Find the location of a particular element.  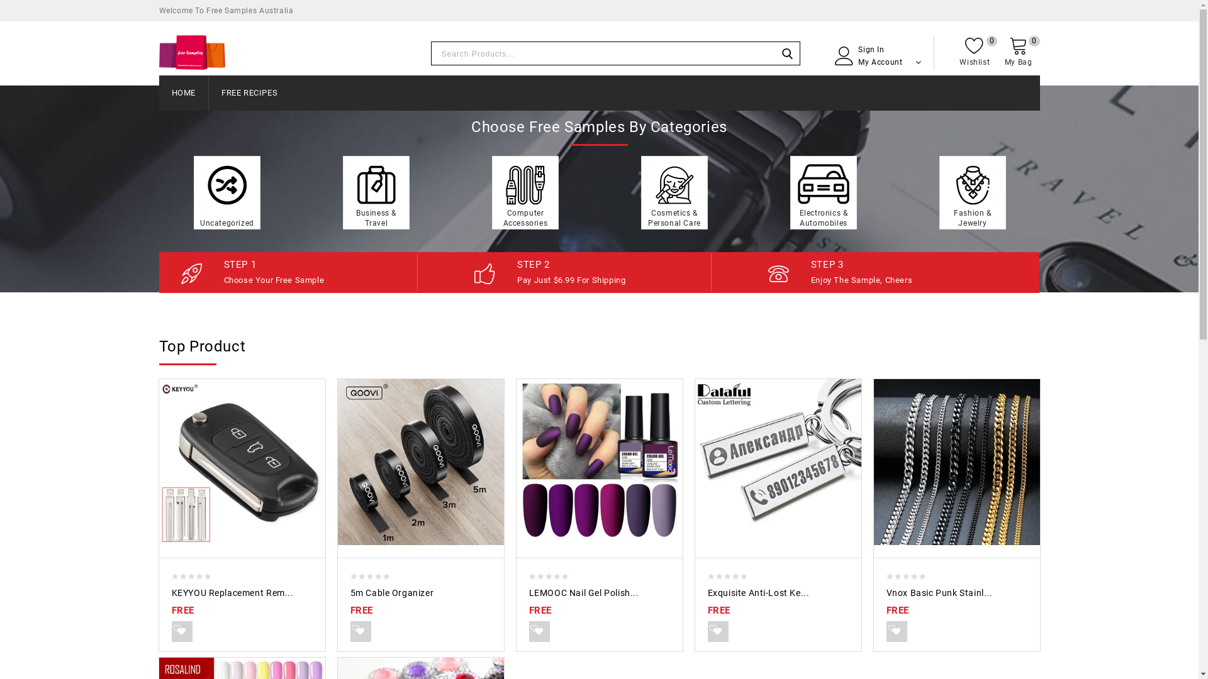

Business & Travel is located at coordinates (376, 192).